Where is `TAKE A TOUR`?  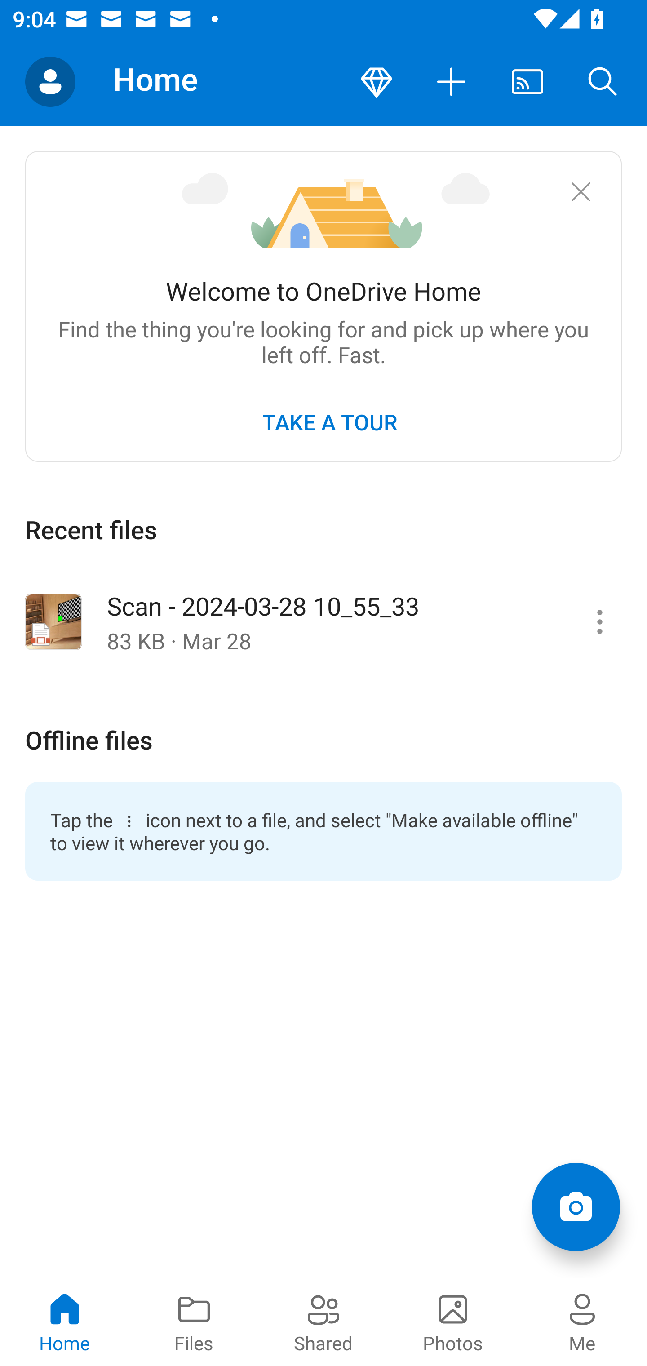 TAKE A TOUR is located at coordinates (329, 422).